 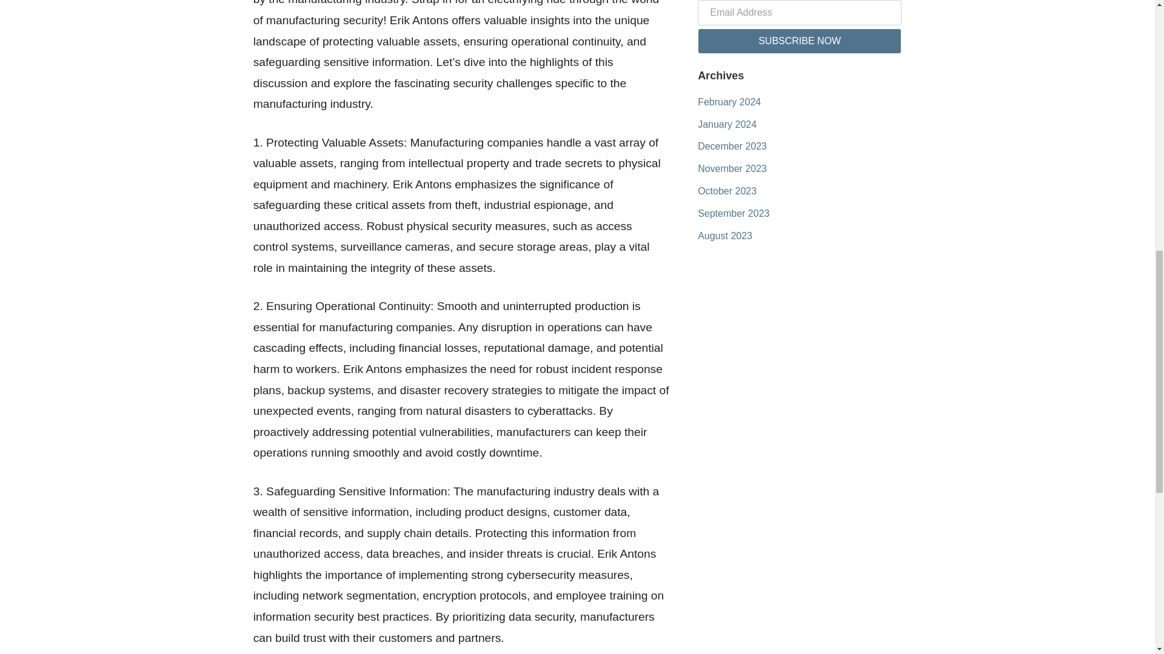 I want to click on SUBSCRIBE NOW, so click(x=799, y=41).